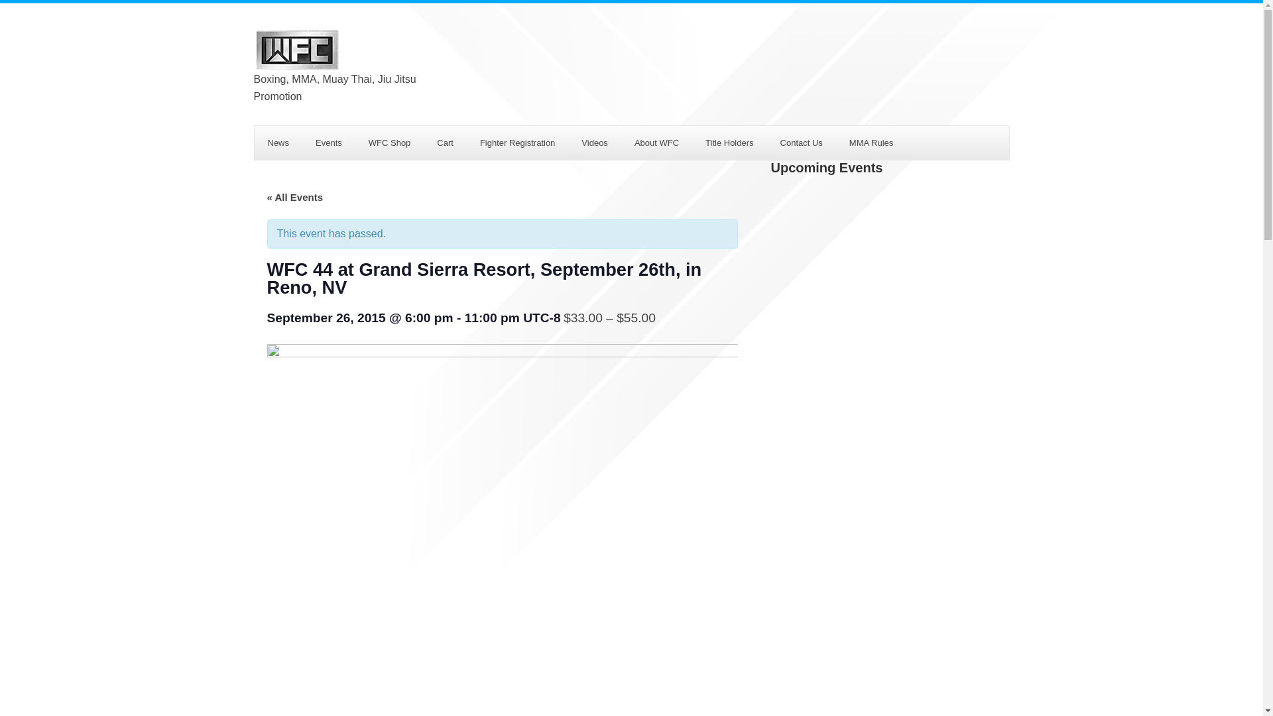  What do you see at coordinates (871, 143) in the screenshot?
I see `MMA Rules` at bounding box center [871, 143].